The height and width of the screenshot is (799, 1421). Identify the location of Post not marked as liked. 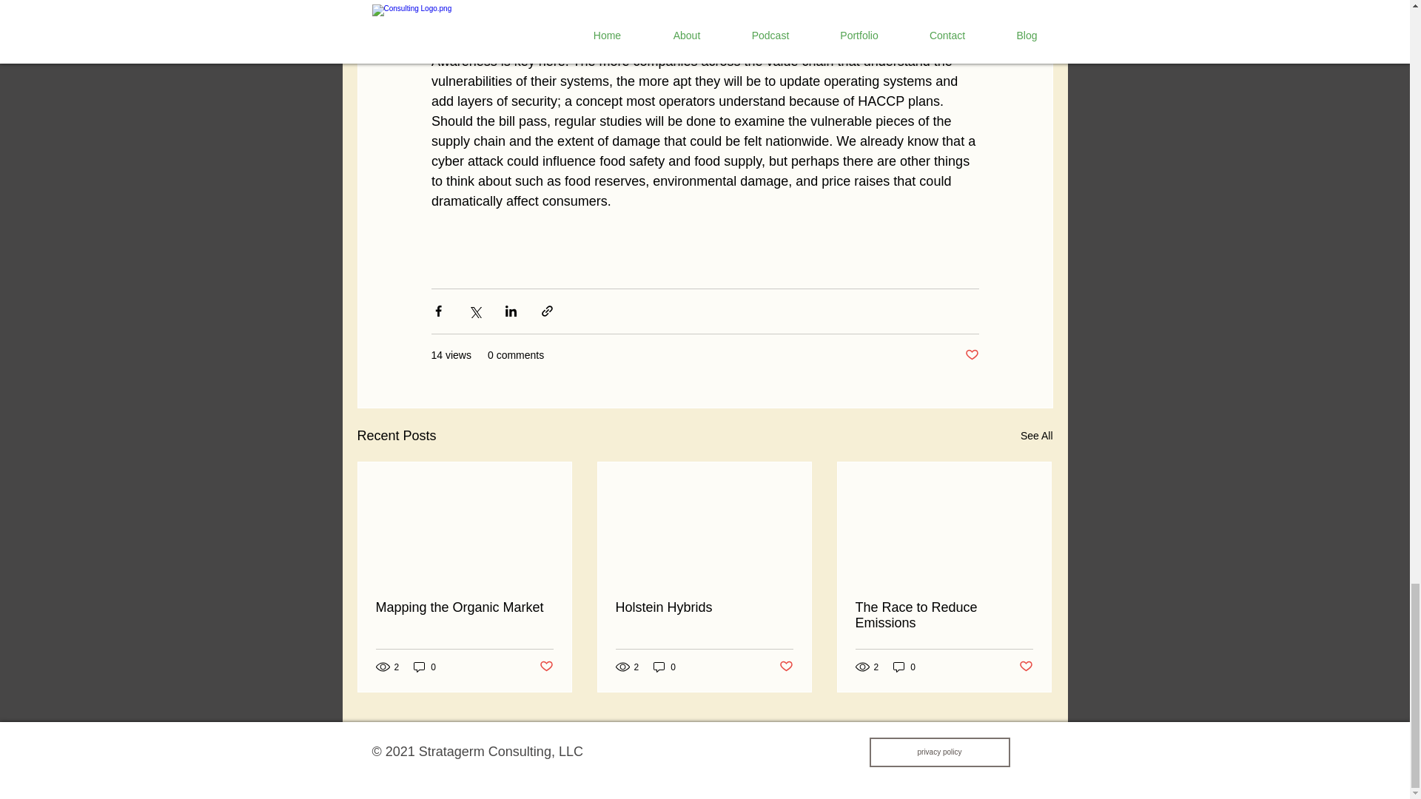
(545, 667).